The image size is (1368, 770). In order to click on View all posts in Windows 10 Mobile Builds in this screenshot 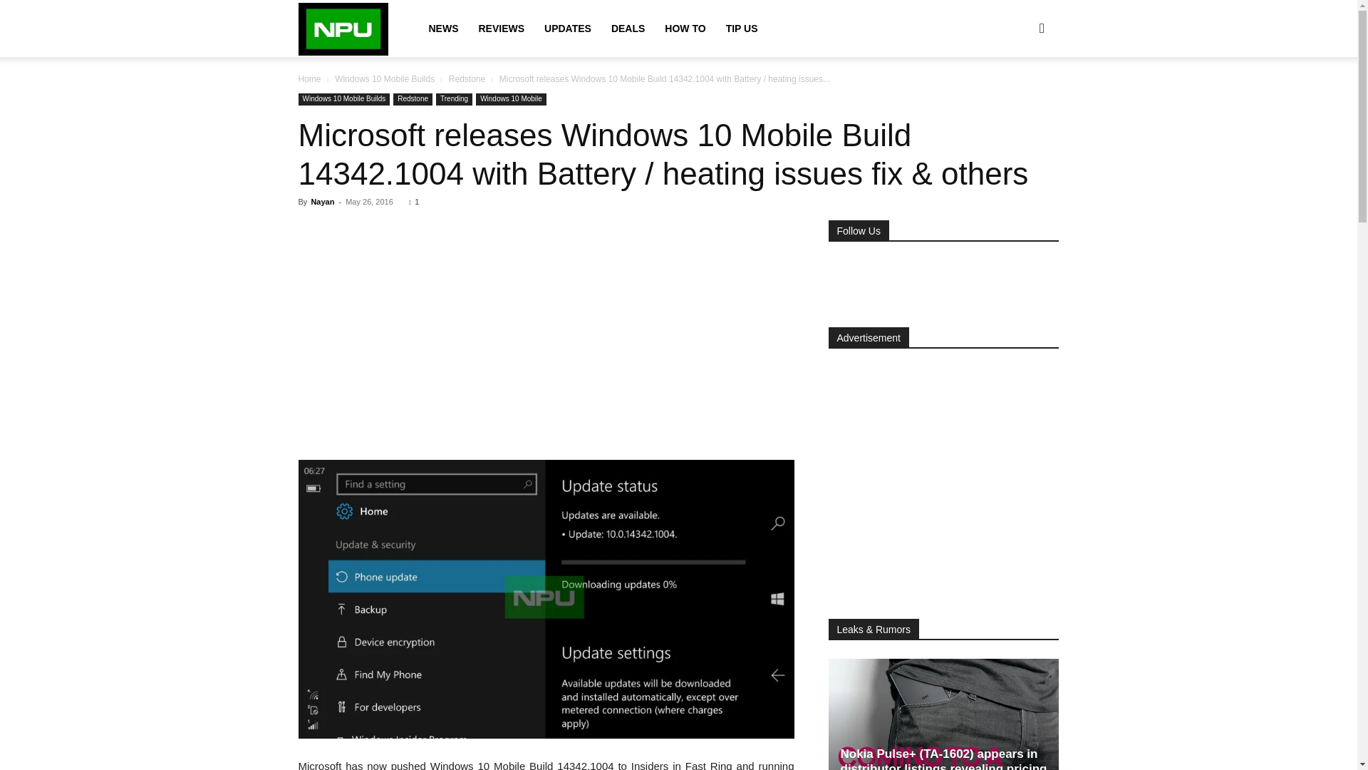, I will do `click(385, 78)`.